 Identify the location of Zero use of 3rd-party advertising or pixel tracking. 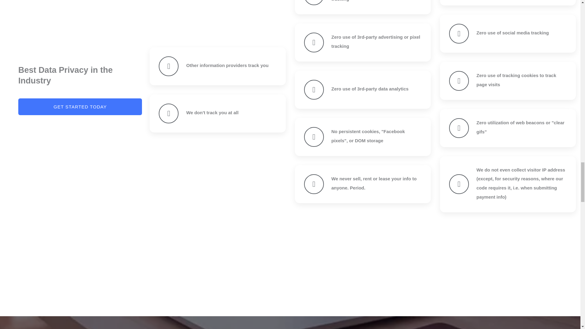
(376, 41).